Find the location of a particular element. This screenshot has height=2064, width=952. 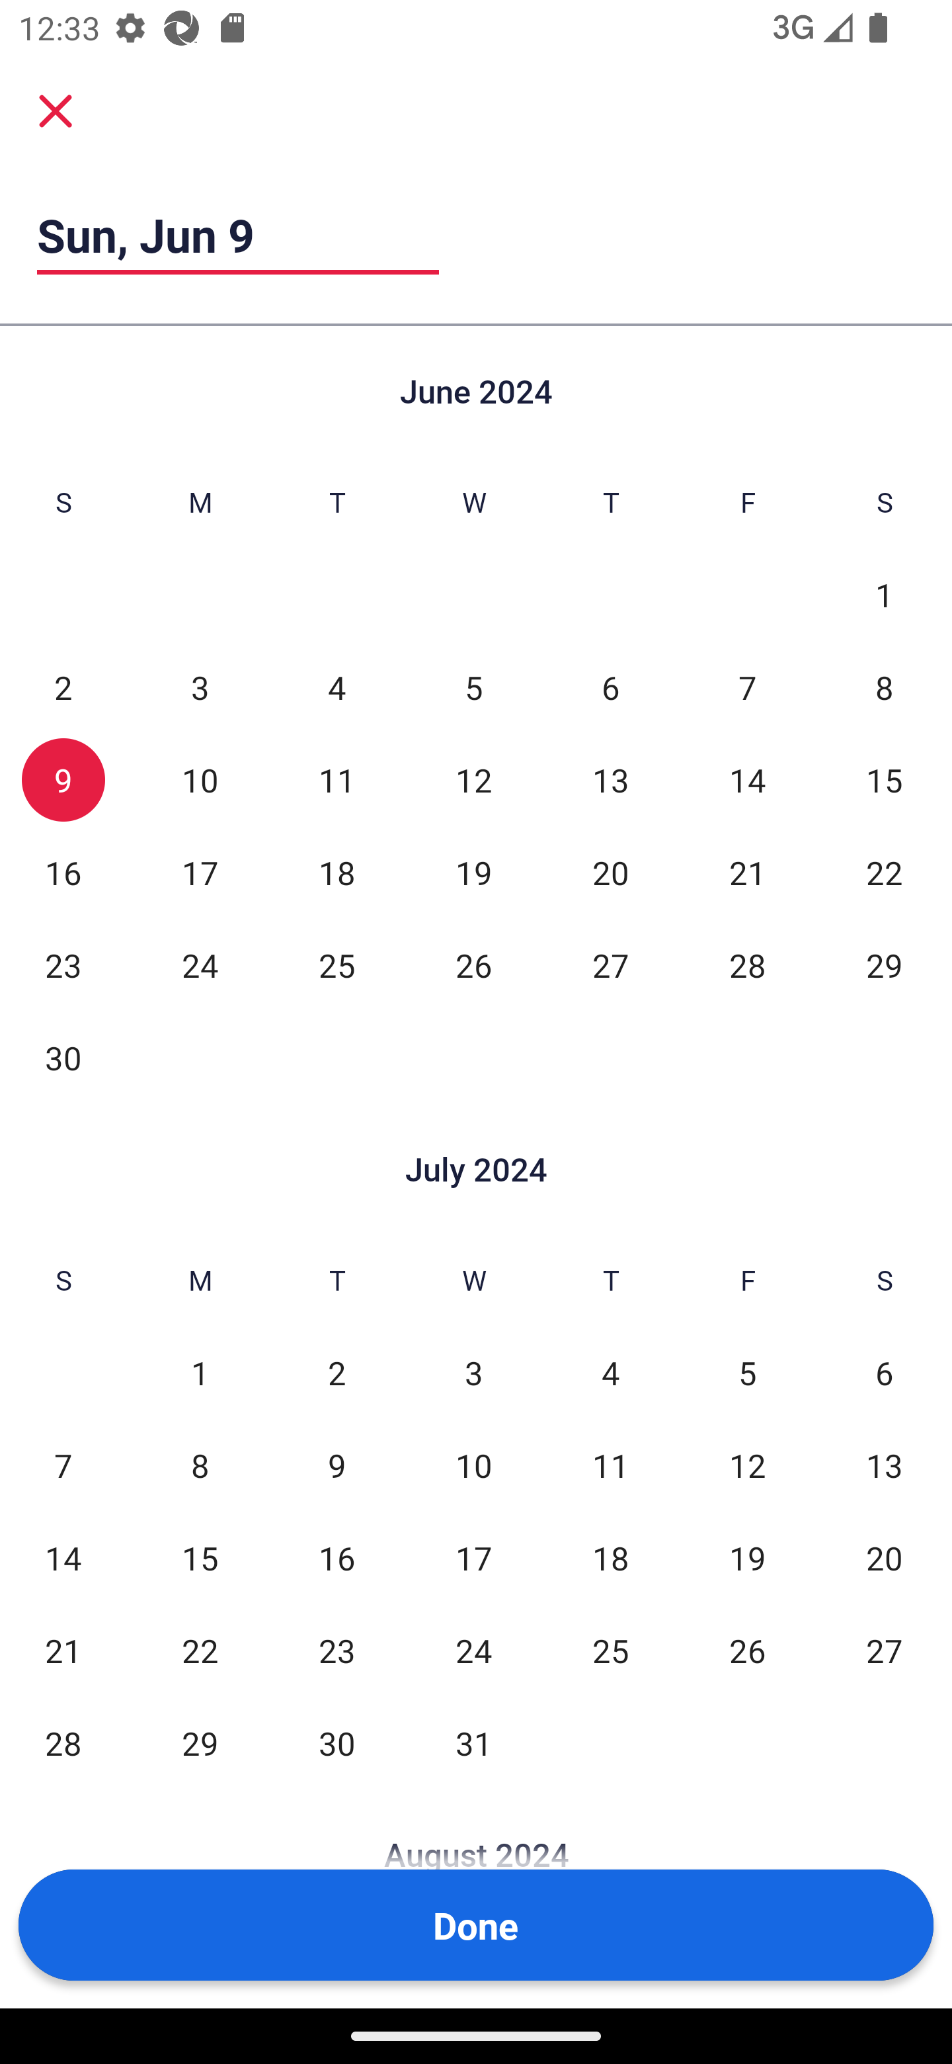

21 Fri, Jun 21, Not Selected is located at coordinates (747, 872).